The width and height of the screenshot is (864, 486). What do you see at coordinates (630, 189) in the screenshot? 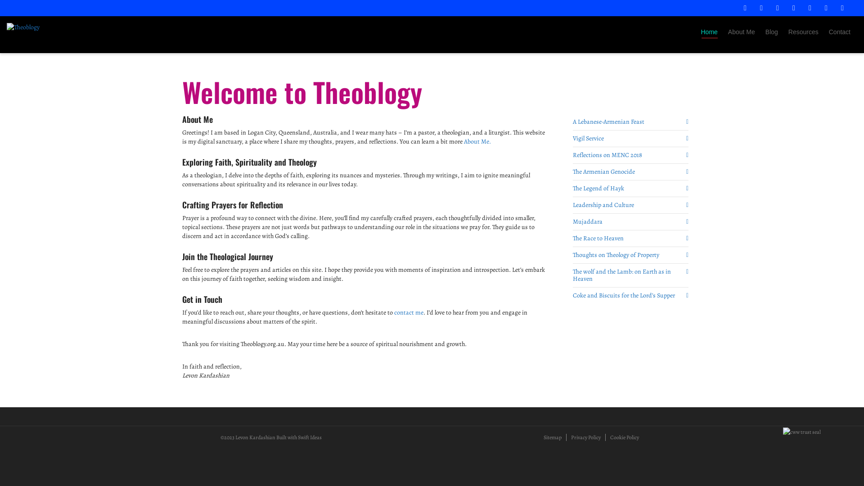
I see `The Legend of Hayk` at bounding box center [630, 189].